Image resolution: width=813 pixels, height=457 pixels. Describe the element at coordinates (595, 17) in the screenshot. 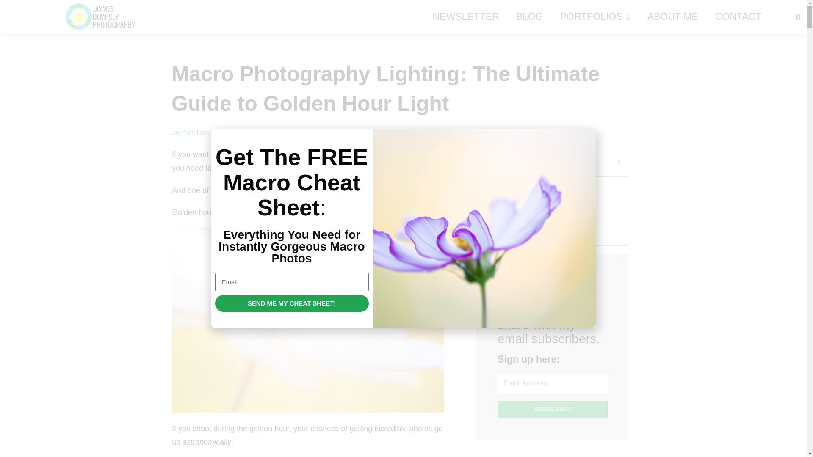

I see `PORTFOLIOS` at that location.